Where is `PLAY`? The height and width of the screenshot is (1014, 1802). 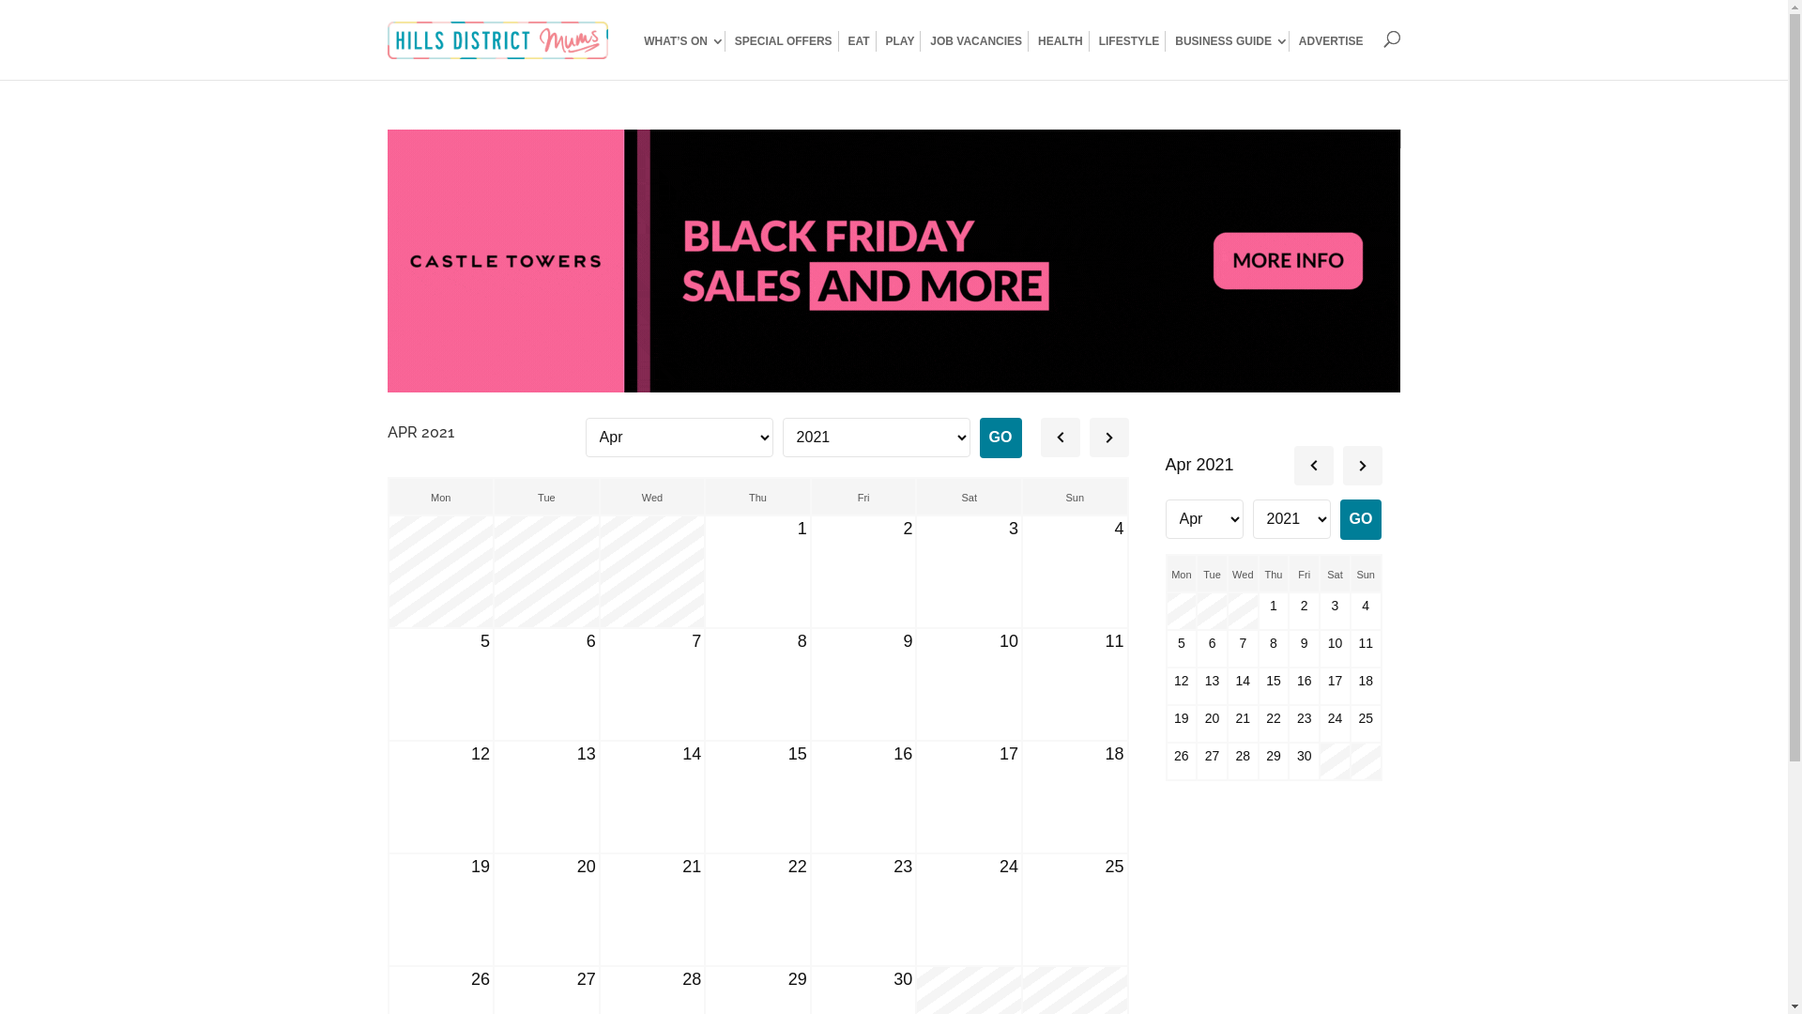 PLAY is located at coordinates (904, 41).